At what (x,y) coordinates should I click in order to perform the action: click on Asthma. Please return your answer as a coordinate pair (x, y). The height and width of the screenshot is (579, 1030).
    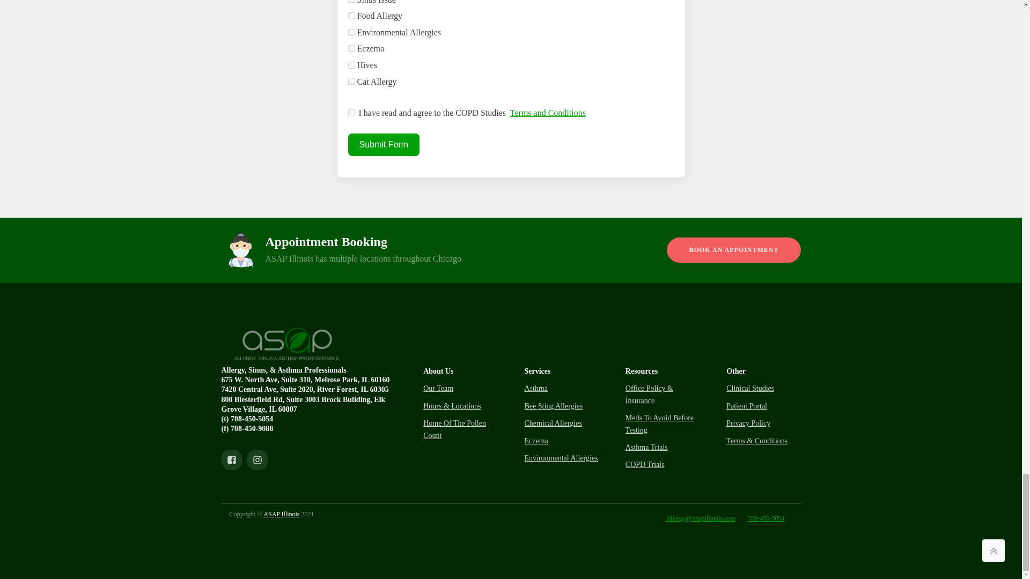
    Looking at the image, I should click on (536, 388).